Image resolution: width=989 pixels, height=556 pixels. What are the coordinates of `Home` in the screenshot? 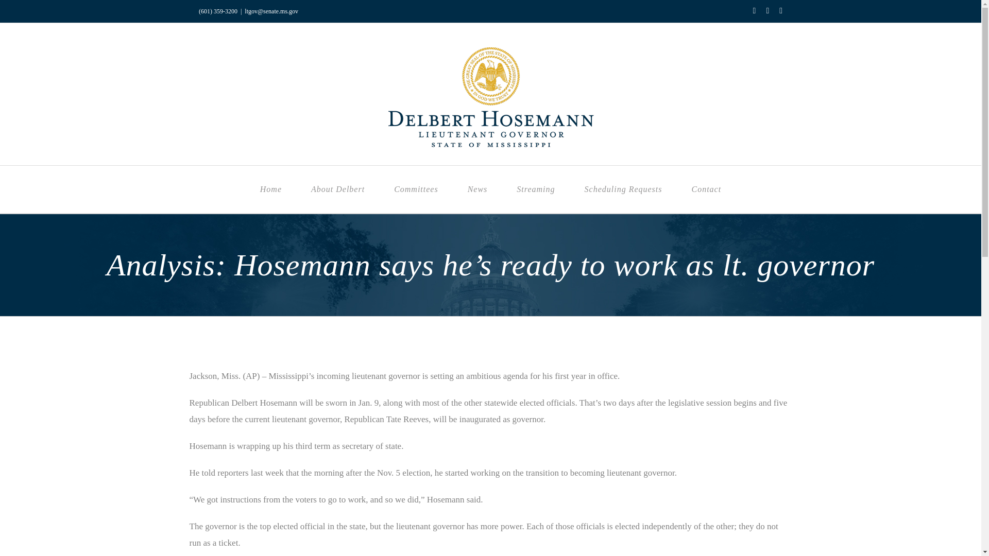 It's located at (270, 189).